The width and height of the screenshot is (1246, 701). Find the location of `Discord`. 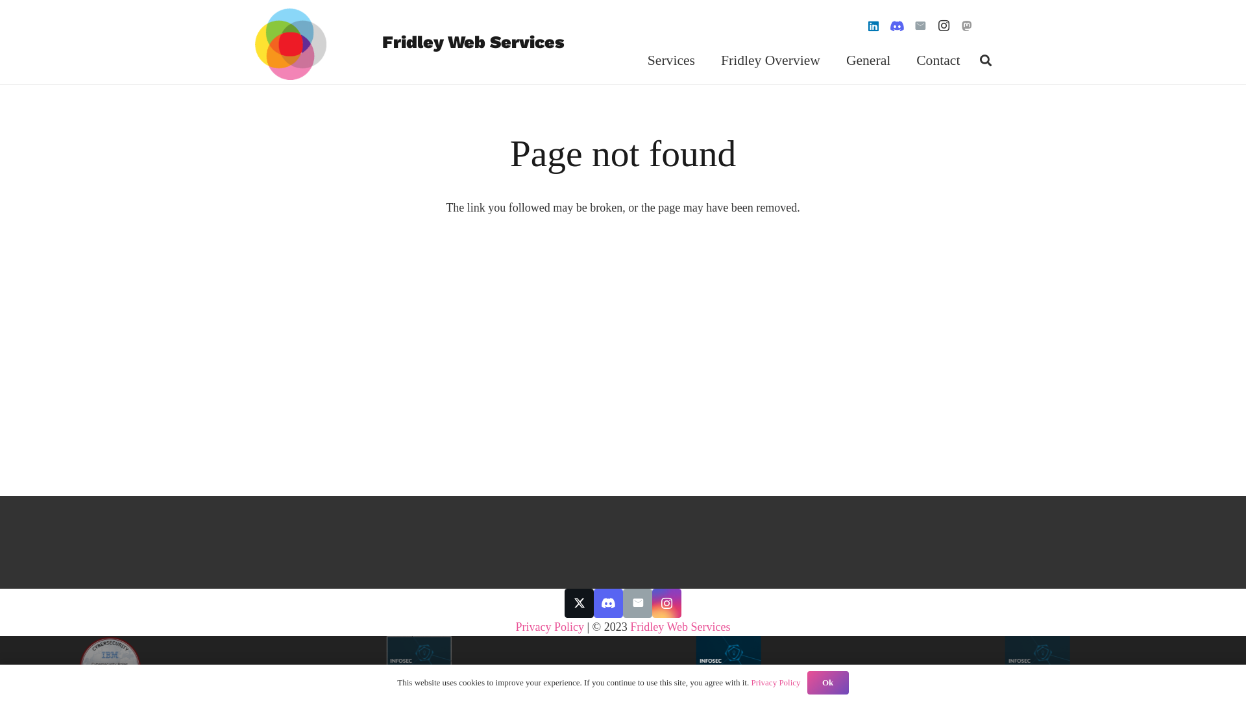

Discord is located at coordinates (897, 26).